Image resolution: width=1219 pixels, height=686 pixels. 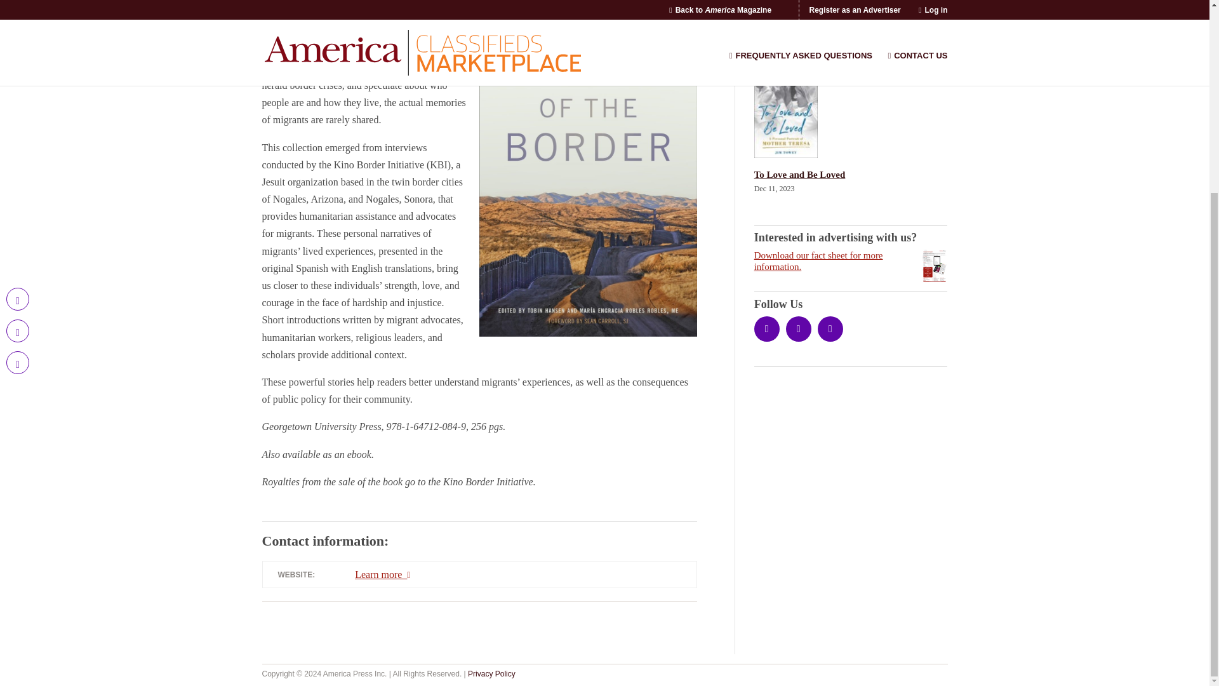 I want to click on Learn more  , so click(x=383, y=574).